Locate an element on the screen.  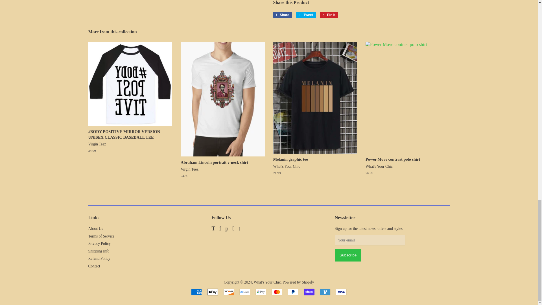
Pin on Pinterest is located at coordinates (329, 15).